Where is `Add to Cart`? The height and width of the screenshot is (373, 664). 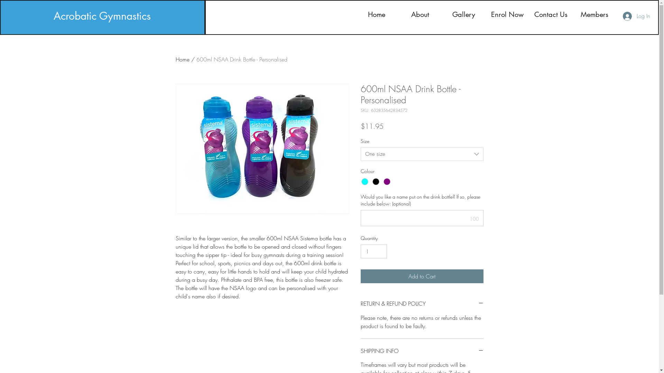 Add to Cart is located at coordinates (422, 276).